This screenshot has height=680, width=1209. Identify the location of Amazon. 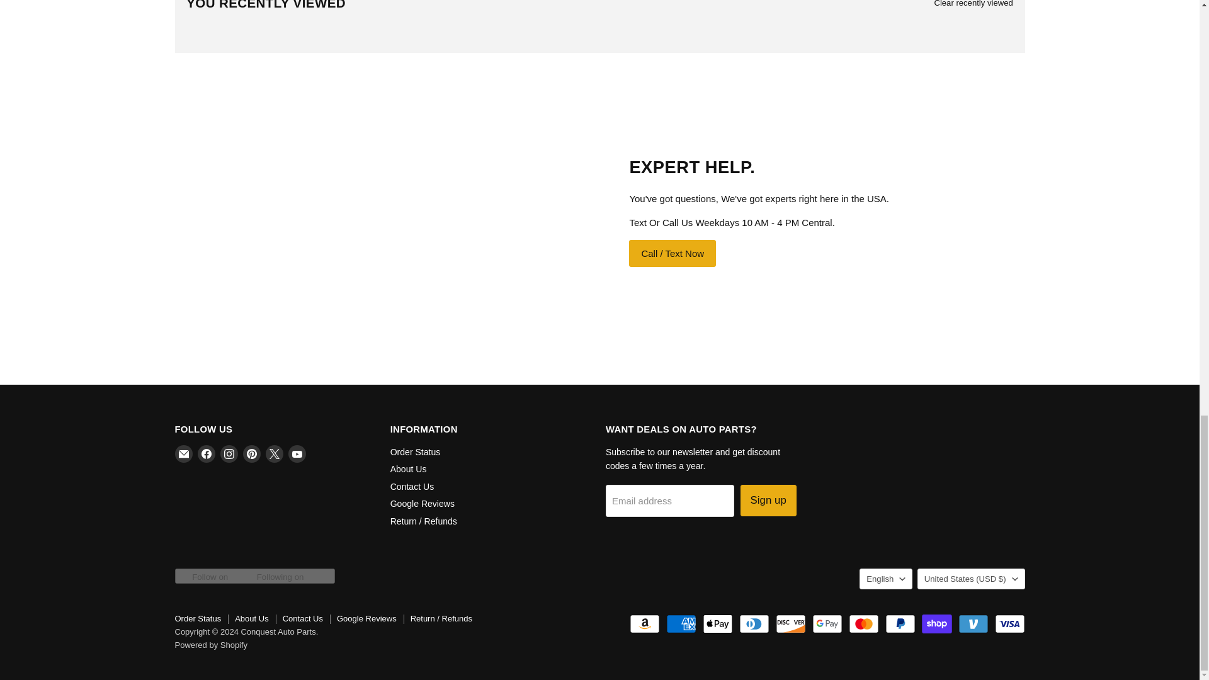
(645, 623).